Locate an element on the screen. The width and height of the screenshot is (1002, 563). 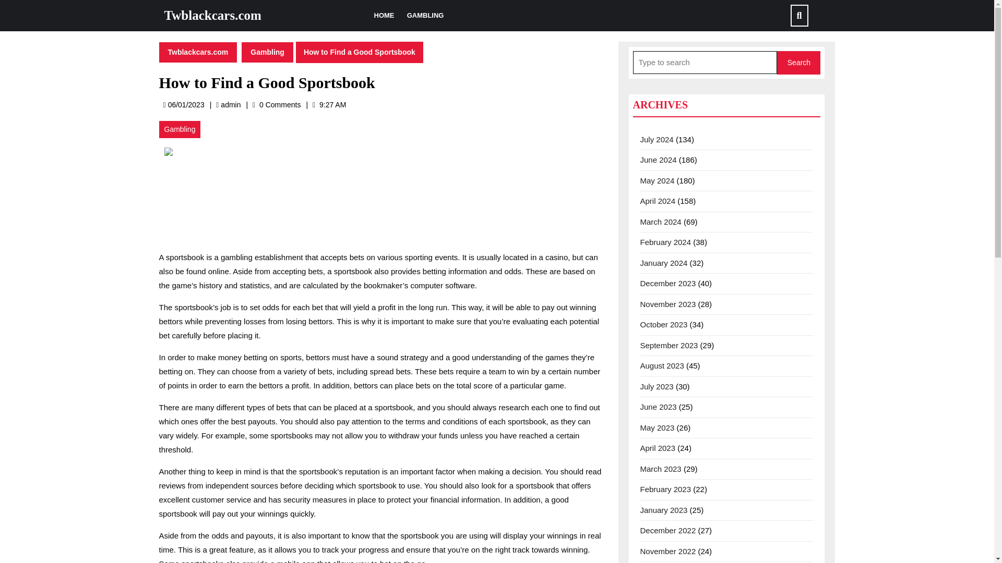
July 2024 is located at coordinates (657, 139).